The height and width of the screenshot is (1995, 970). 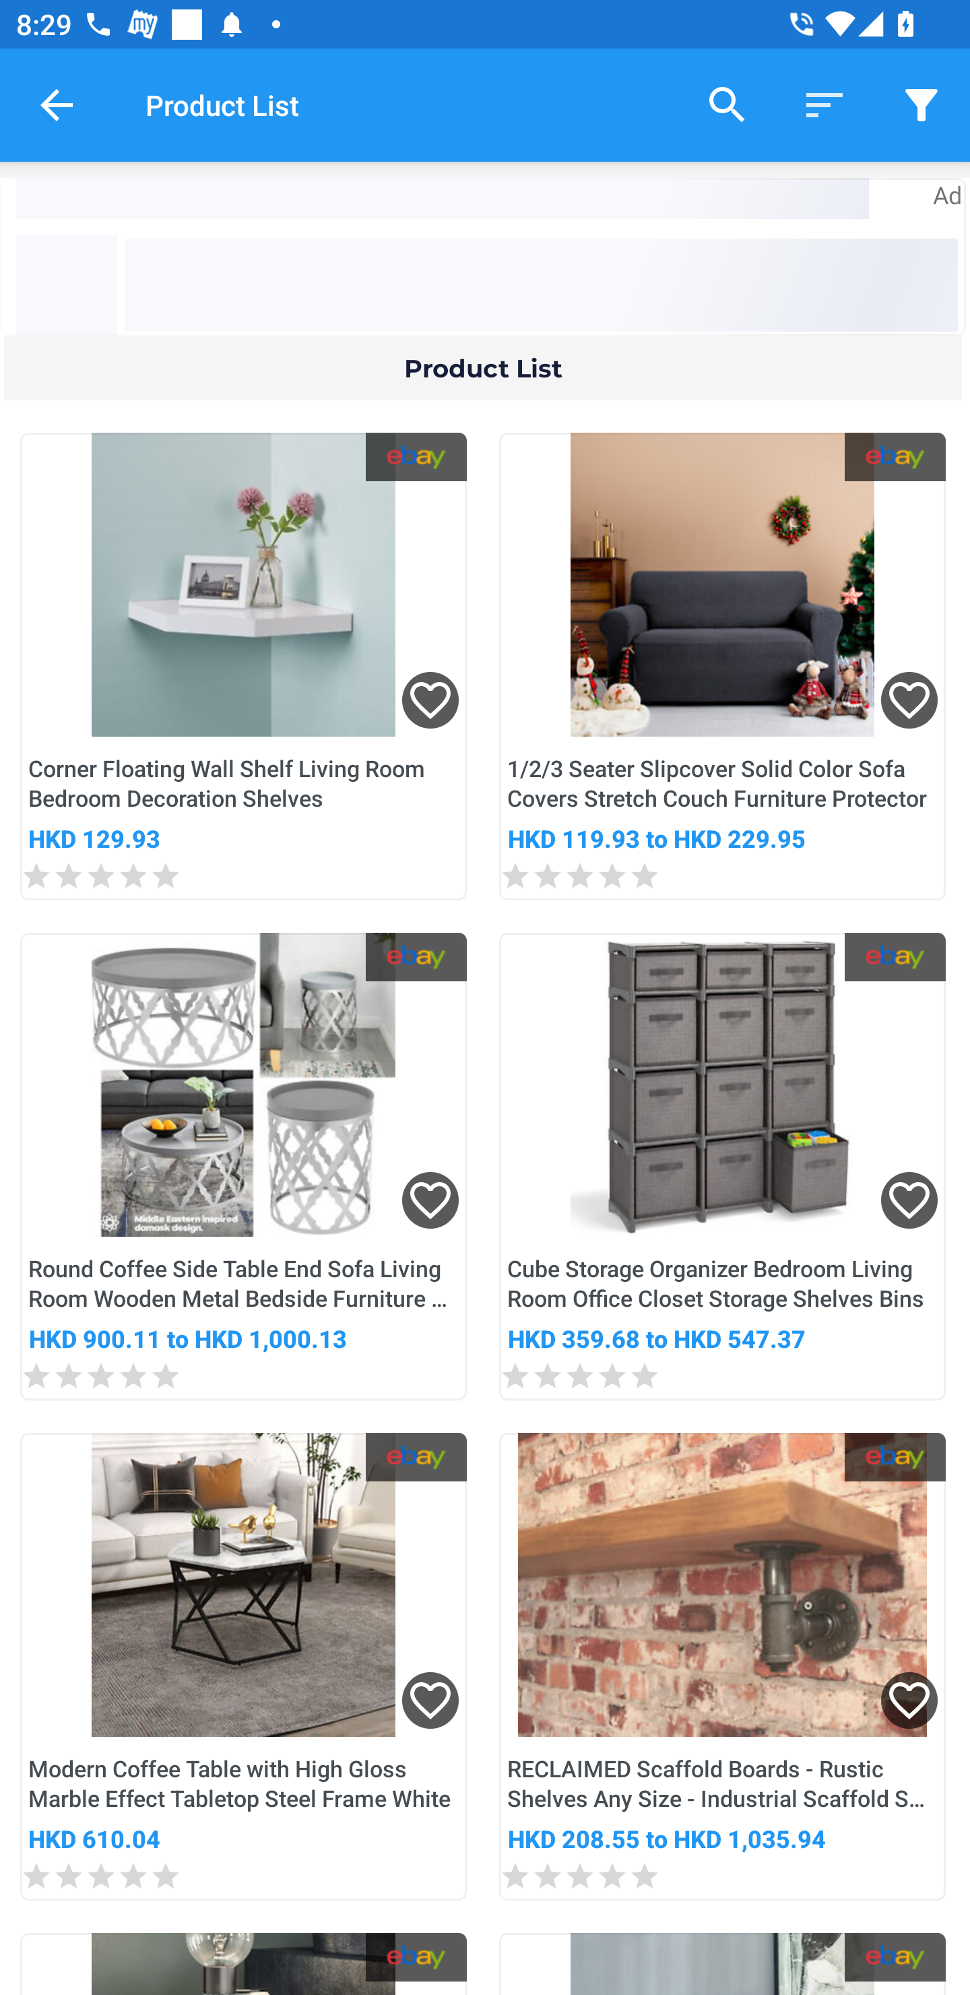 What do you see at coordinates (727, 104) in the screenshot?
I see `Search` at bounding box center [727, 104].